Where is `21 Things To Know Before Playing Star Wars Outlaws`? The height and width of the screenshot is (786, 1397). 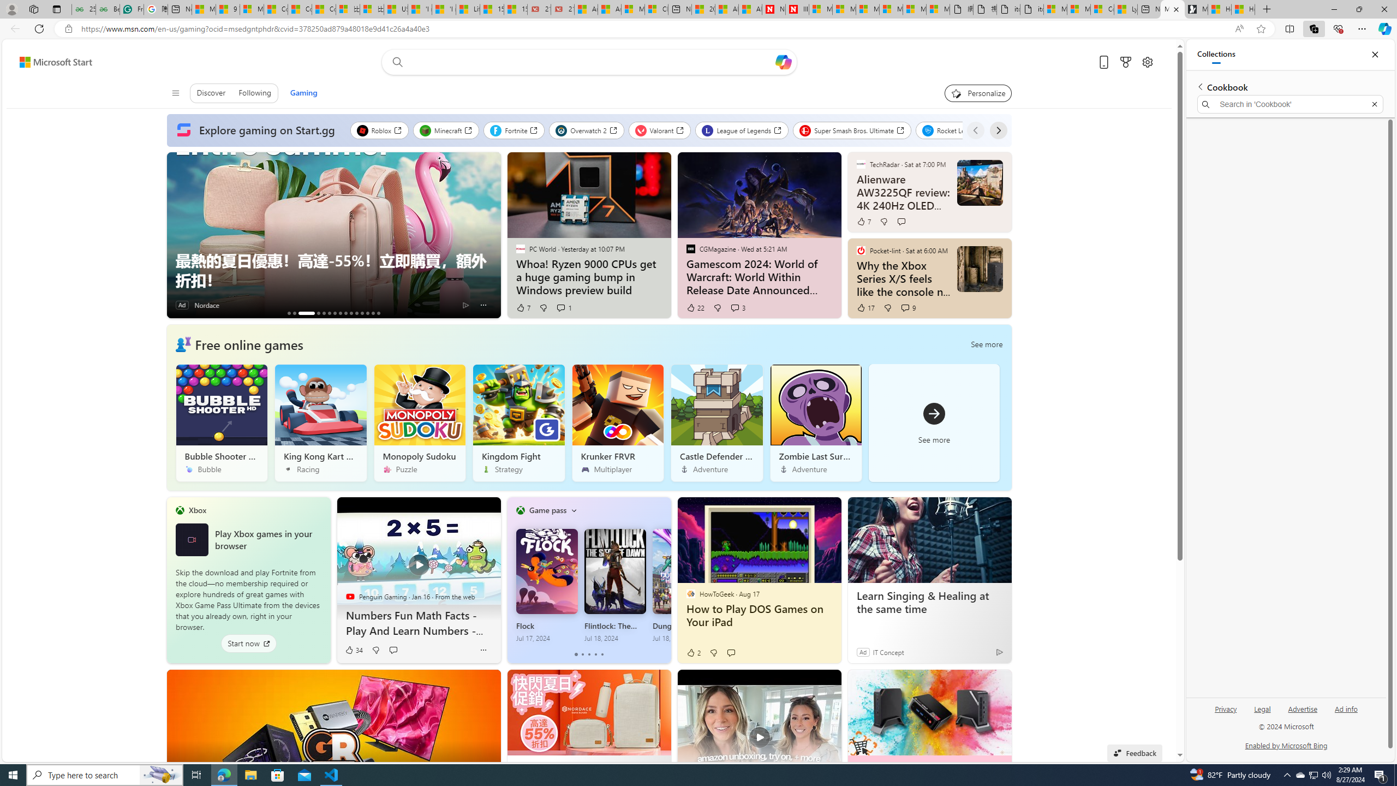
21 Things To Know Before Playing Star Wars Outlaws is located at coordinates (379, 313).